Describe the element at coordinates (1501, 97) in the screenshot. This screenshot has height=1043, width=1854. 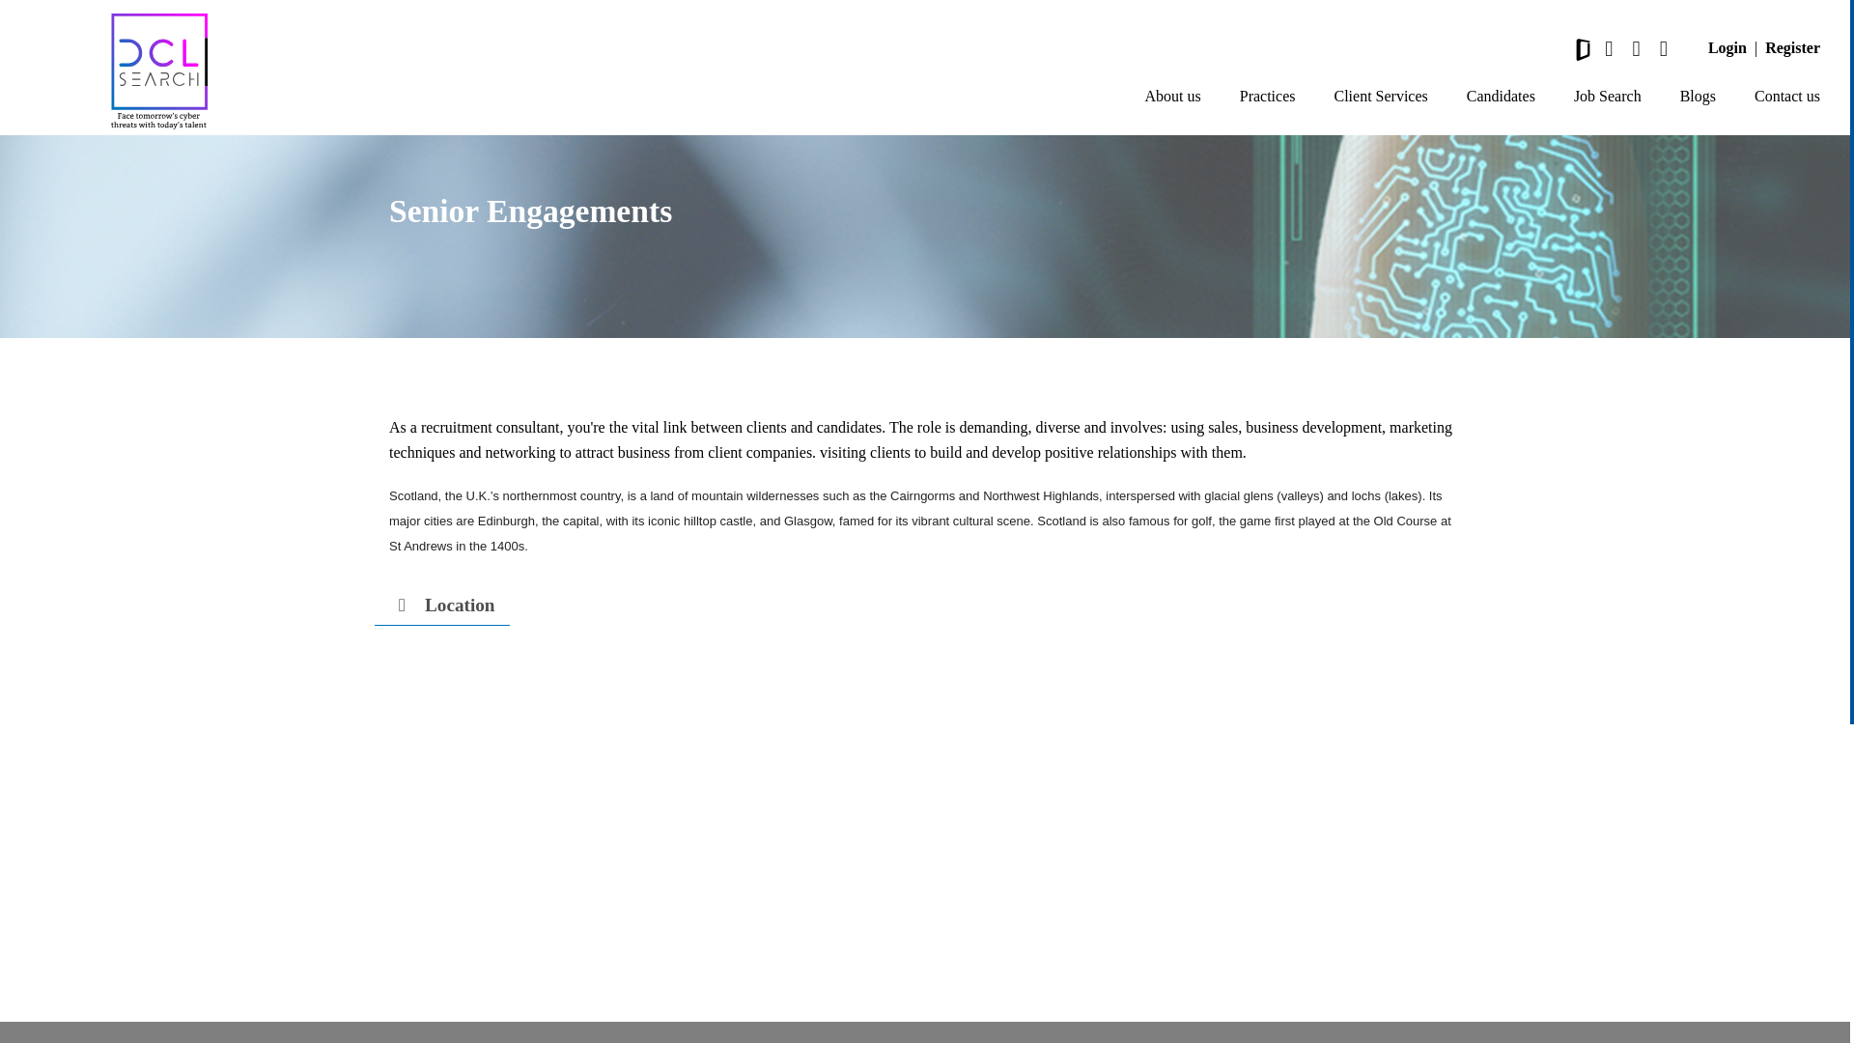
I see `Candidates` at that location.